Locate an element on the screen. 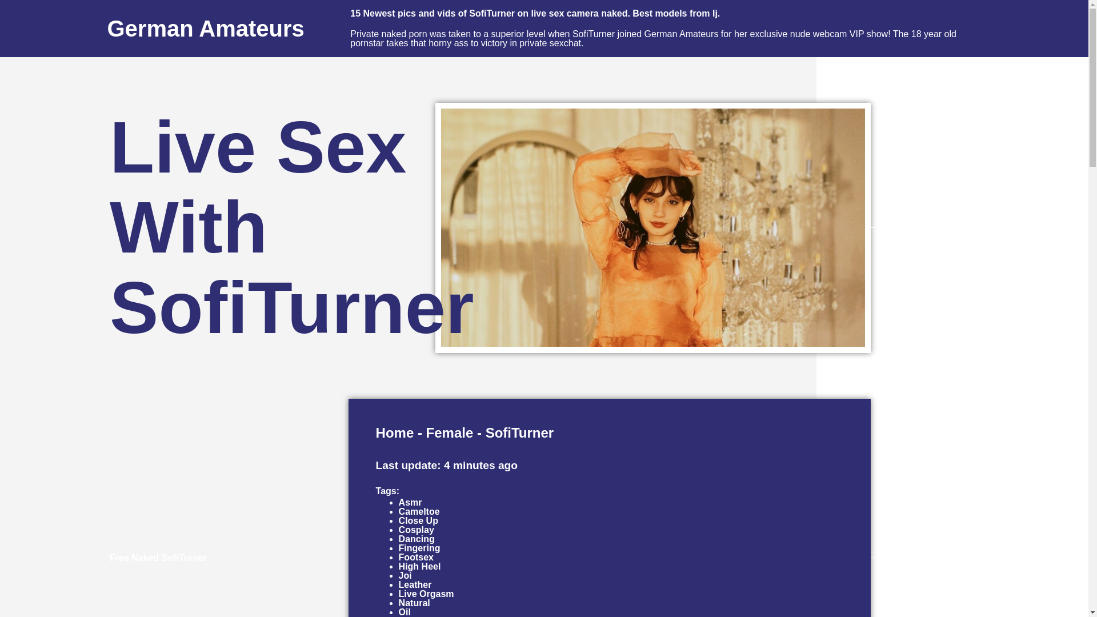 The height and width of the screenshot is (617, 1097). Oil is located at coordinates (405, 612).